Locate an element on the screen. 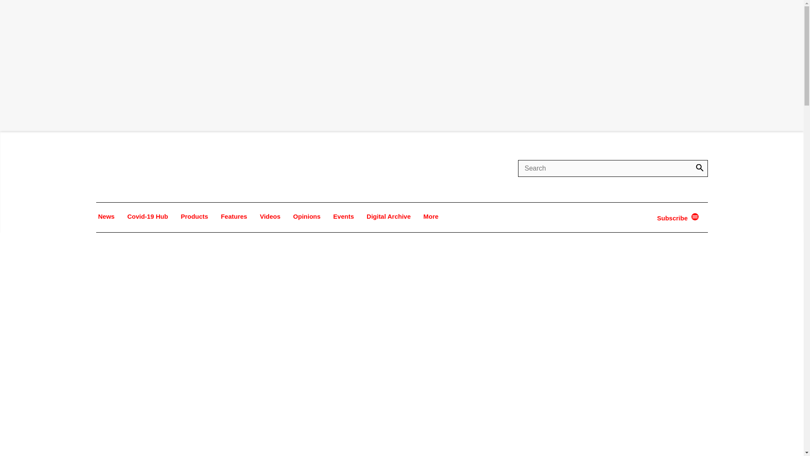 Image resolution: width=810 pixels, height=456 pixels. Opinions is located at coordinates (306, 216).